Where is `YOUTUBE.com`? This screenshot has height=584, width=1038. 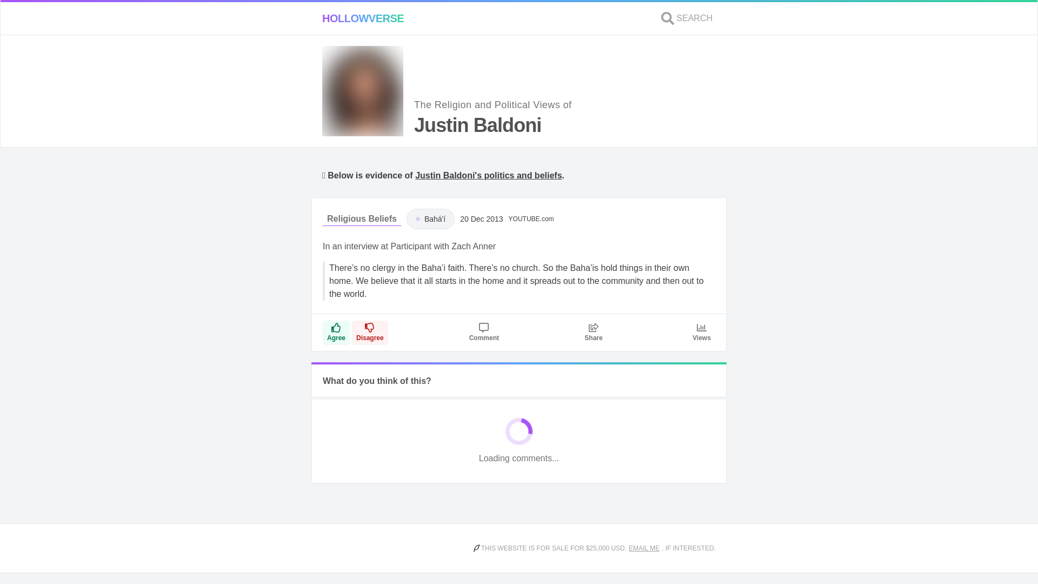 YOUTUBE.com is located at coordinates (531, 218).